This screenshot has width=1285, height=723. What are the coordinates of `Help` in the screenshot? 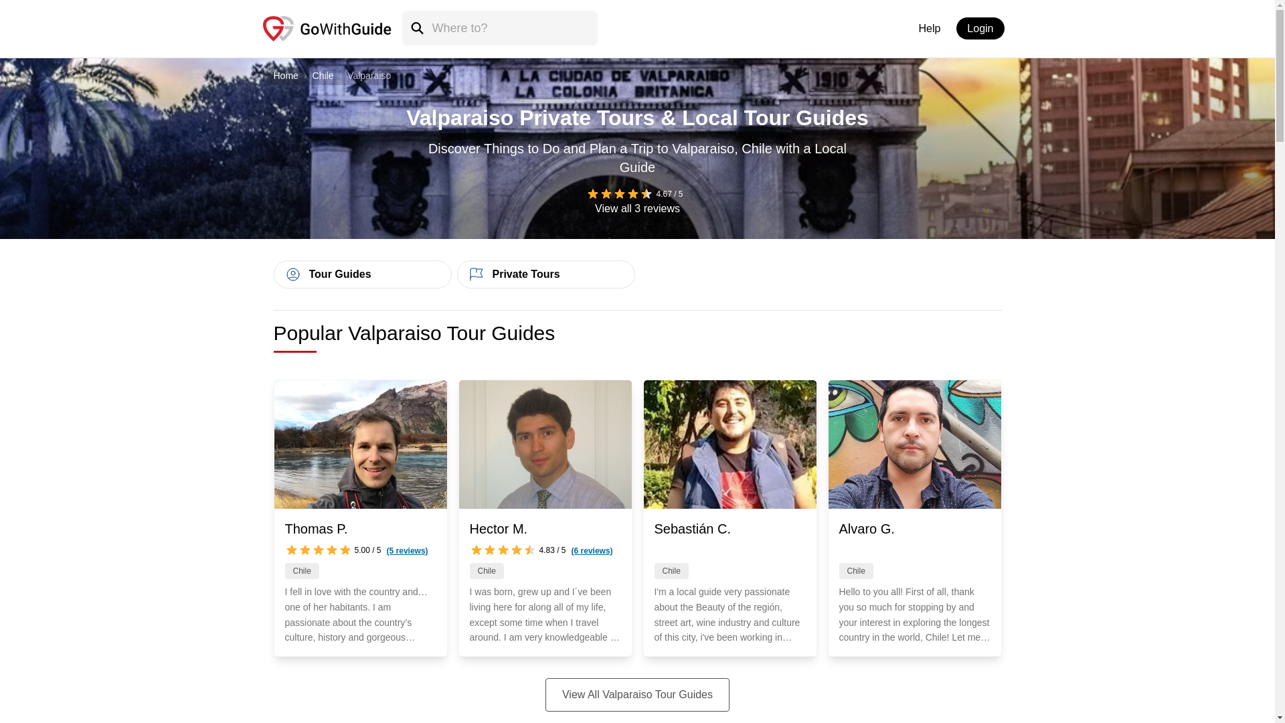 It's located at (929, 28).